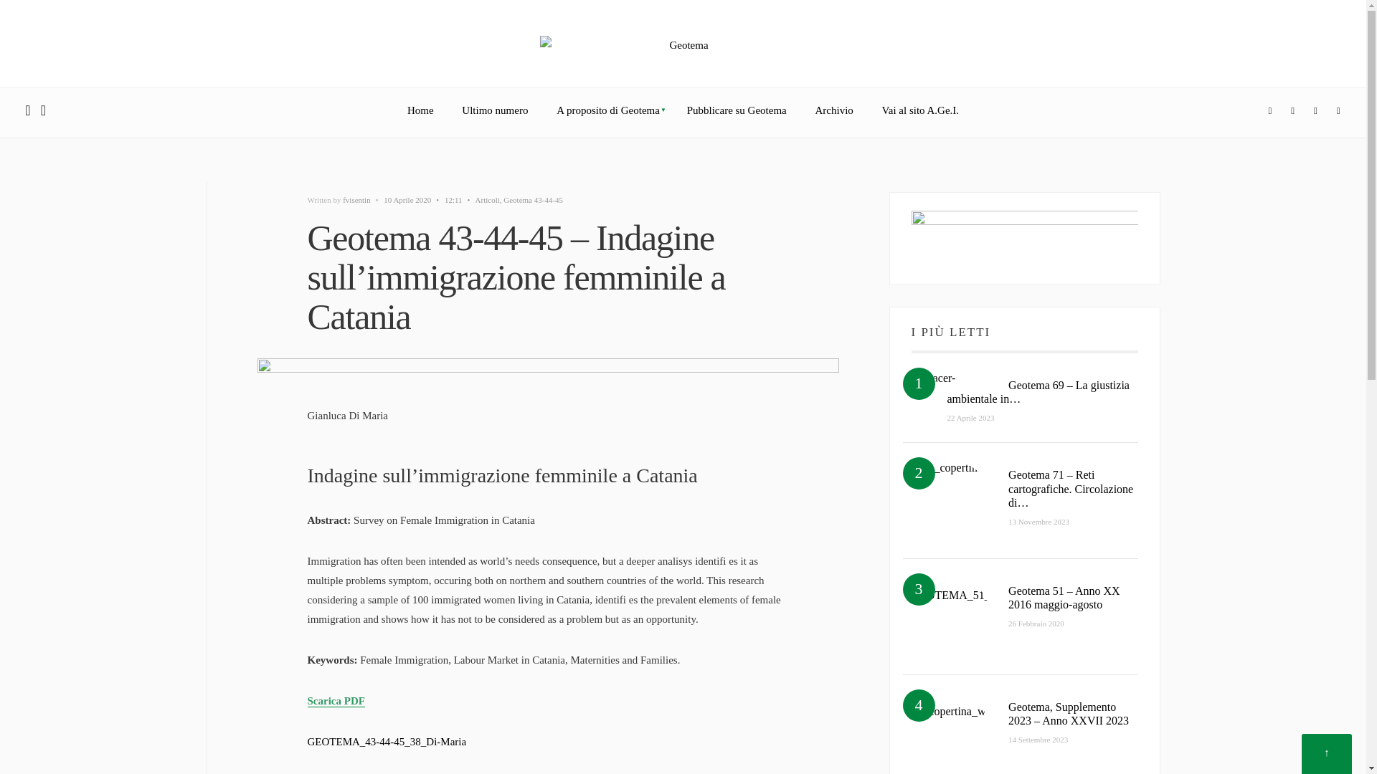 The width and height of the screenshot is (1377, 774). I want to click on Scarica PDF, so click(336, 701).